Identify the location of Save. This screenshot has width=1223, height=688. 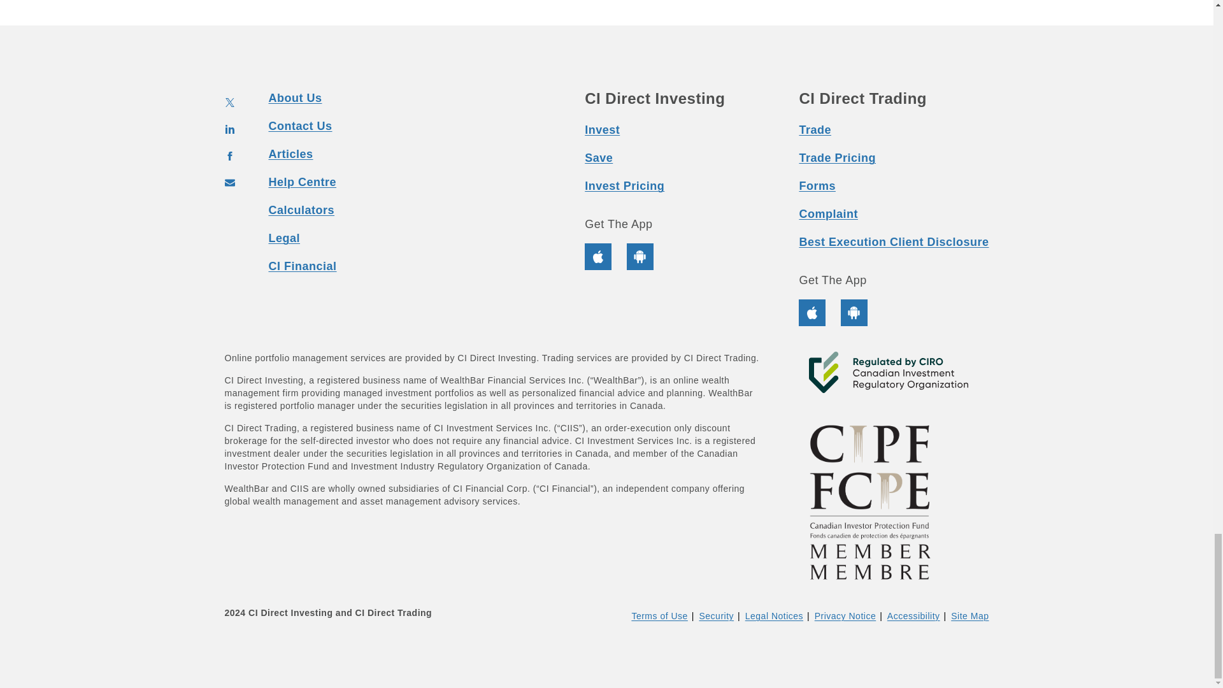
(598, 158).